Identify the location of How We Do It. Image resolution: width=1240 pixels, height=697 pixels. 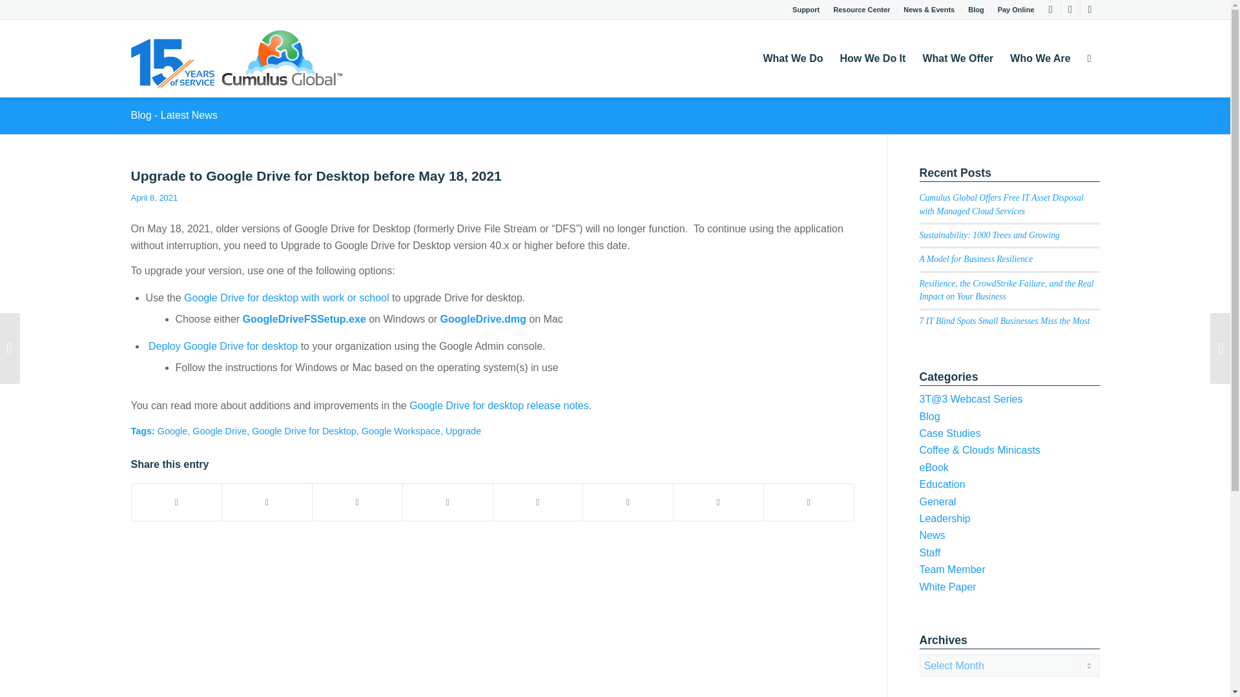
(872, 59).